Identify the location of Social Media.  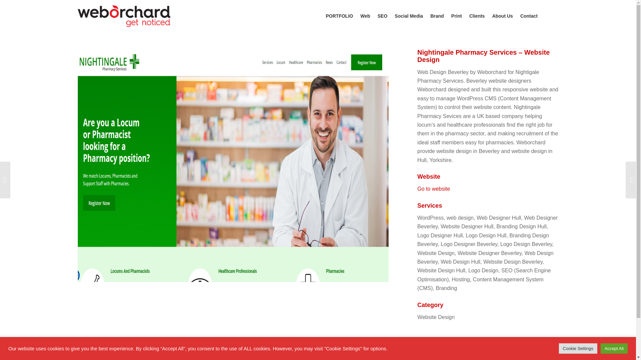
(144, 357).